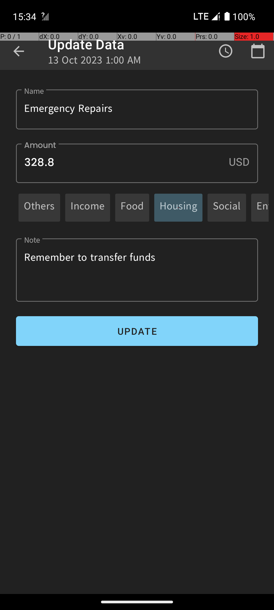  I want to click on 328.8, so click(137, 163).